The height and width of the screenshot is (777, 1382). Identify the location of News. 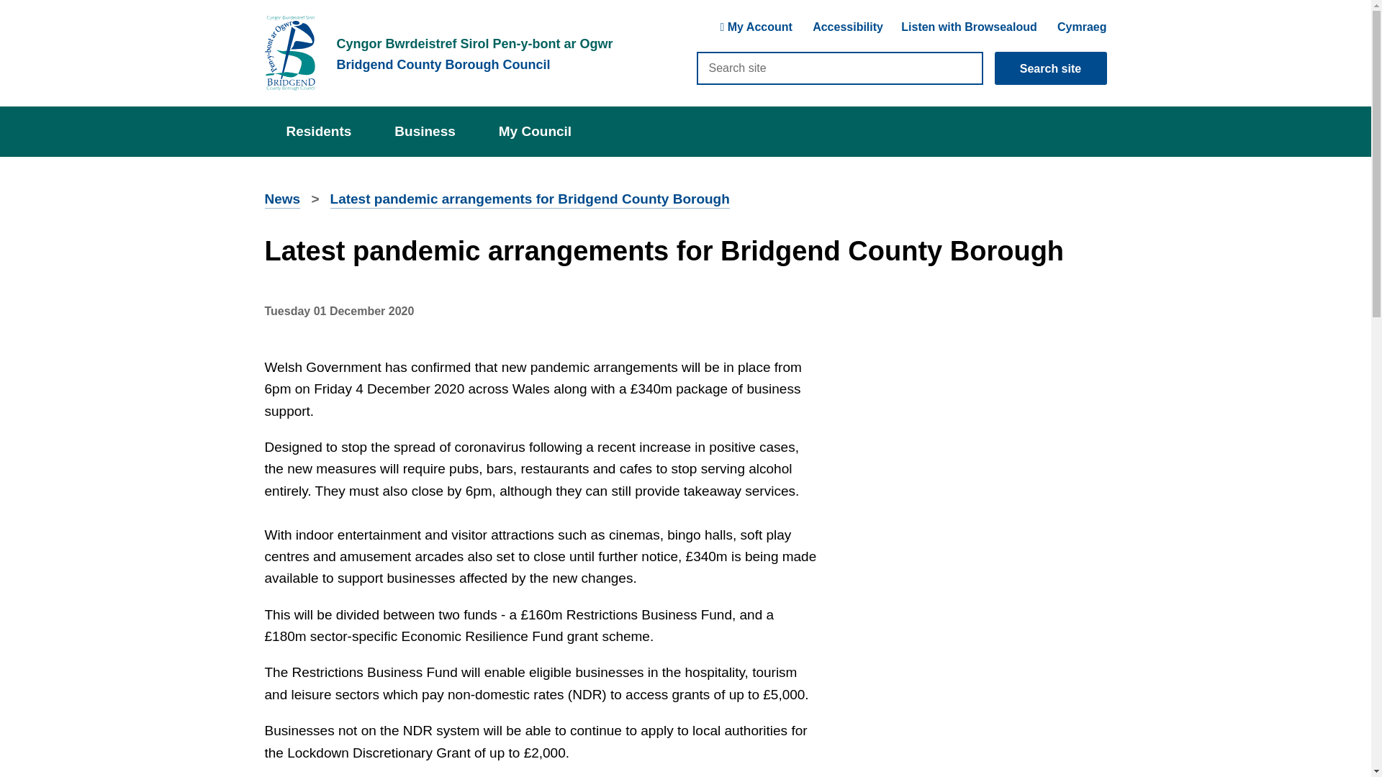
(283, 200).